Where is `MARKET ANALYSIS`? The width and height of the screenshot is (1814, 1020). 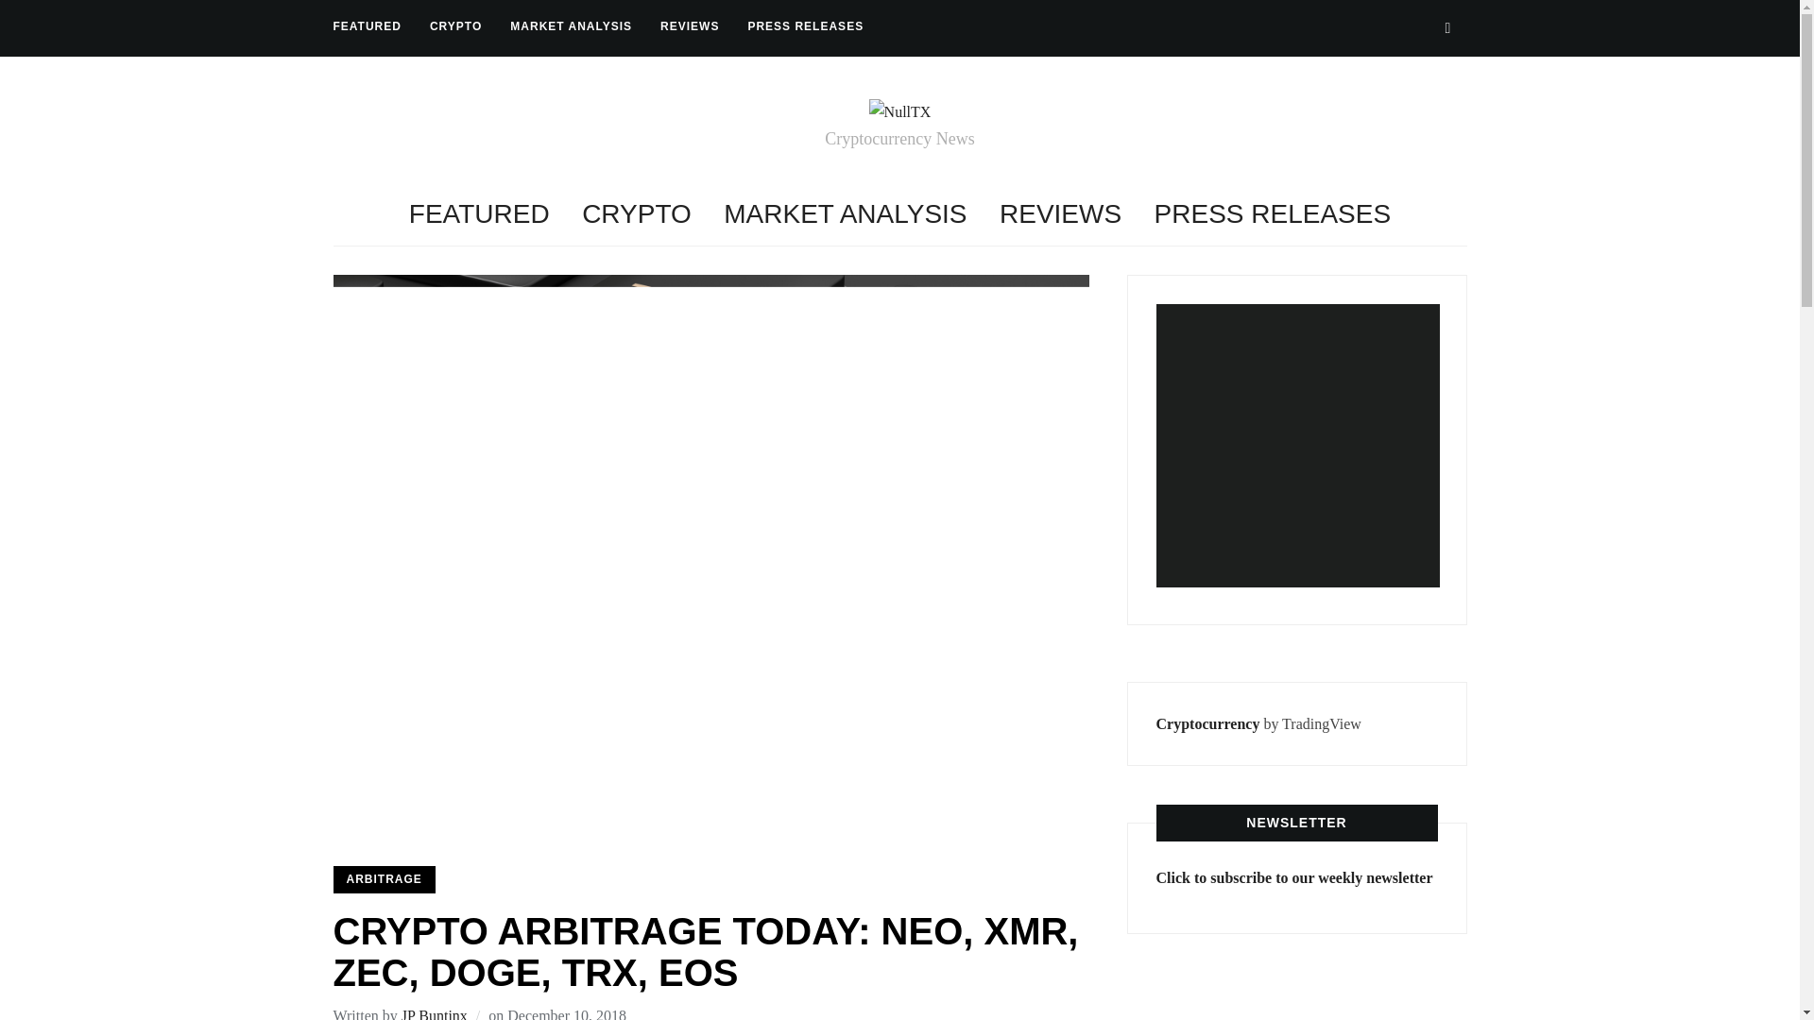 MARKET ANALYSIS is located at coordinates (845, 213).